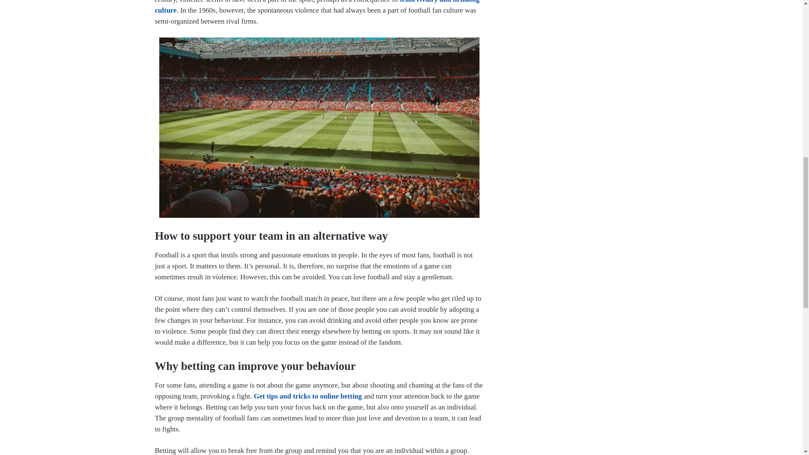 The image size is (809, 455). What do you see at coordinates (317, 7) in the screenshot?
I see `team rivalry and drinking culture` at bounding box center [317, 7].